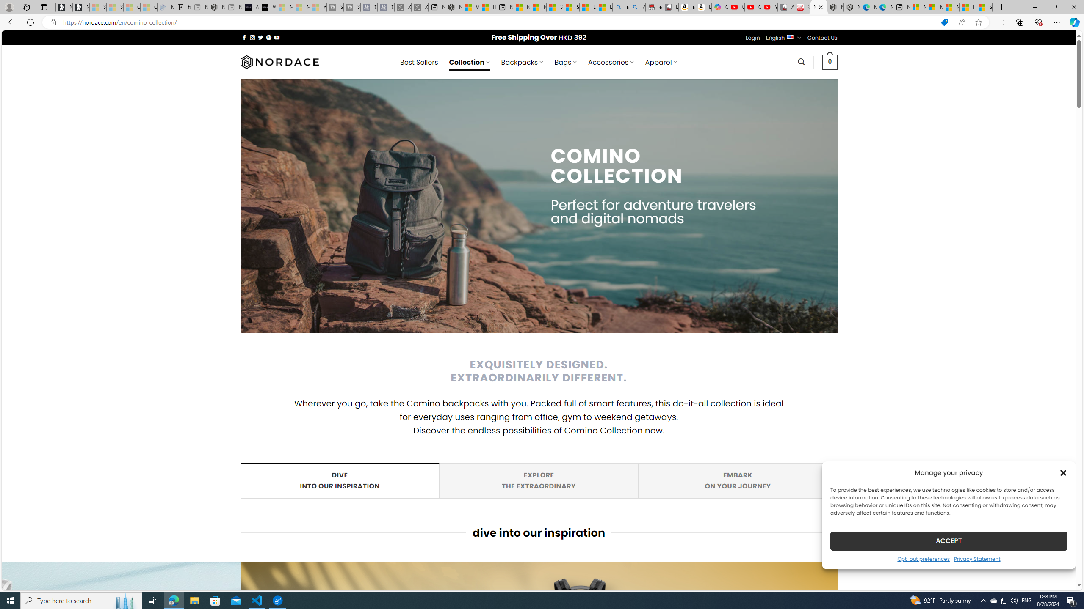  Describe the element at coordinates (738, 480) in the screenshot. I see `Login` at that location.